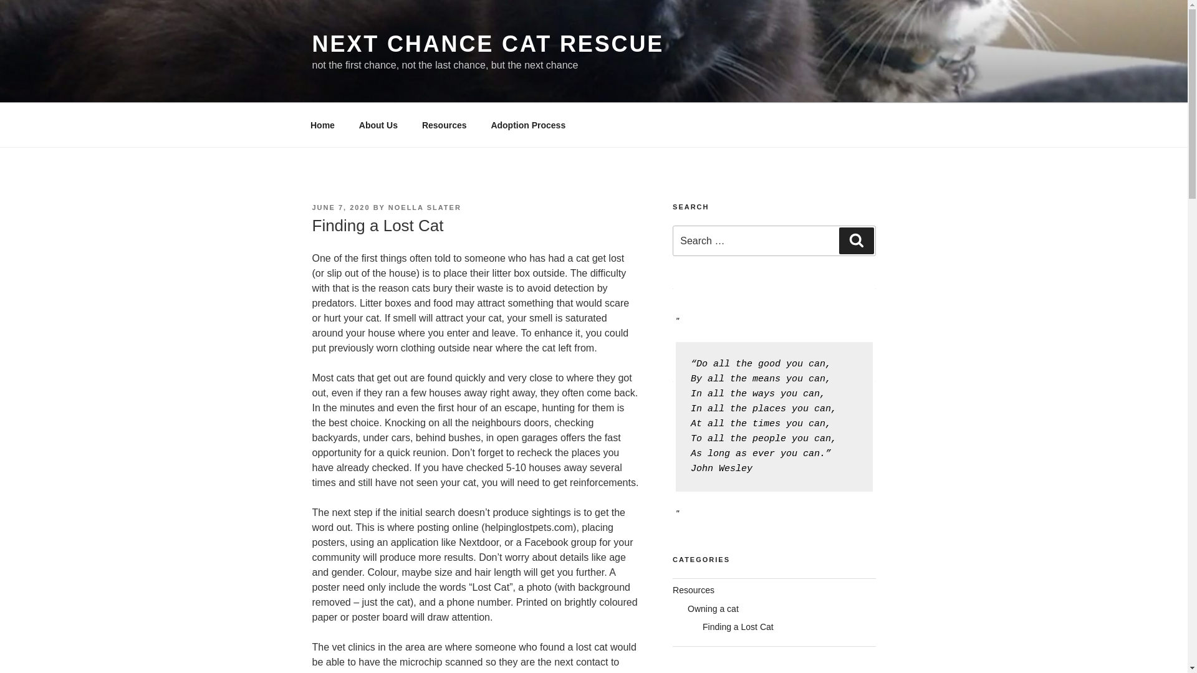 This screenshot has height=673, width=1197. I want to click on Adoption Process, so click(528, 125).